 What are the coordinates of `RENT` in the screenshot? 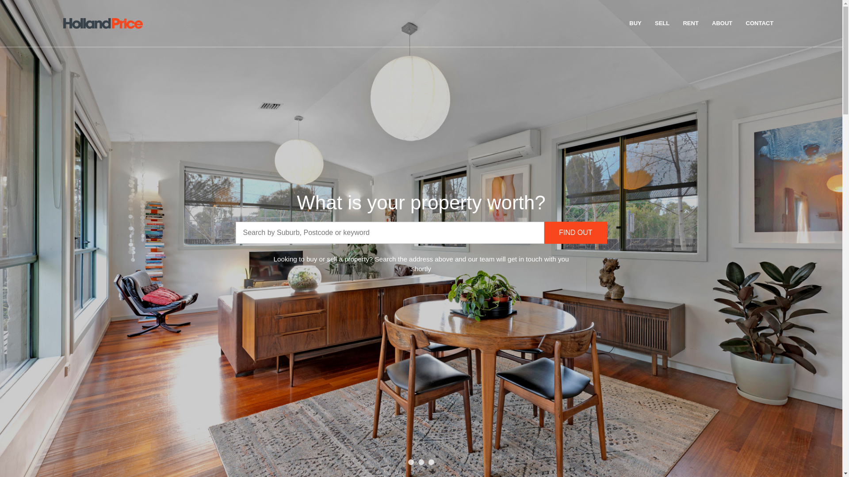 It's located at (691, 23).